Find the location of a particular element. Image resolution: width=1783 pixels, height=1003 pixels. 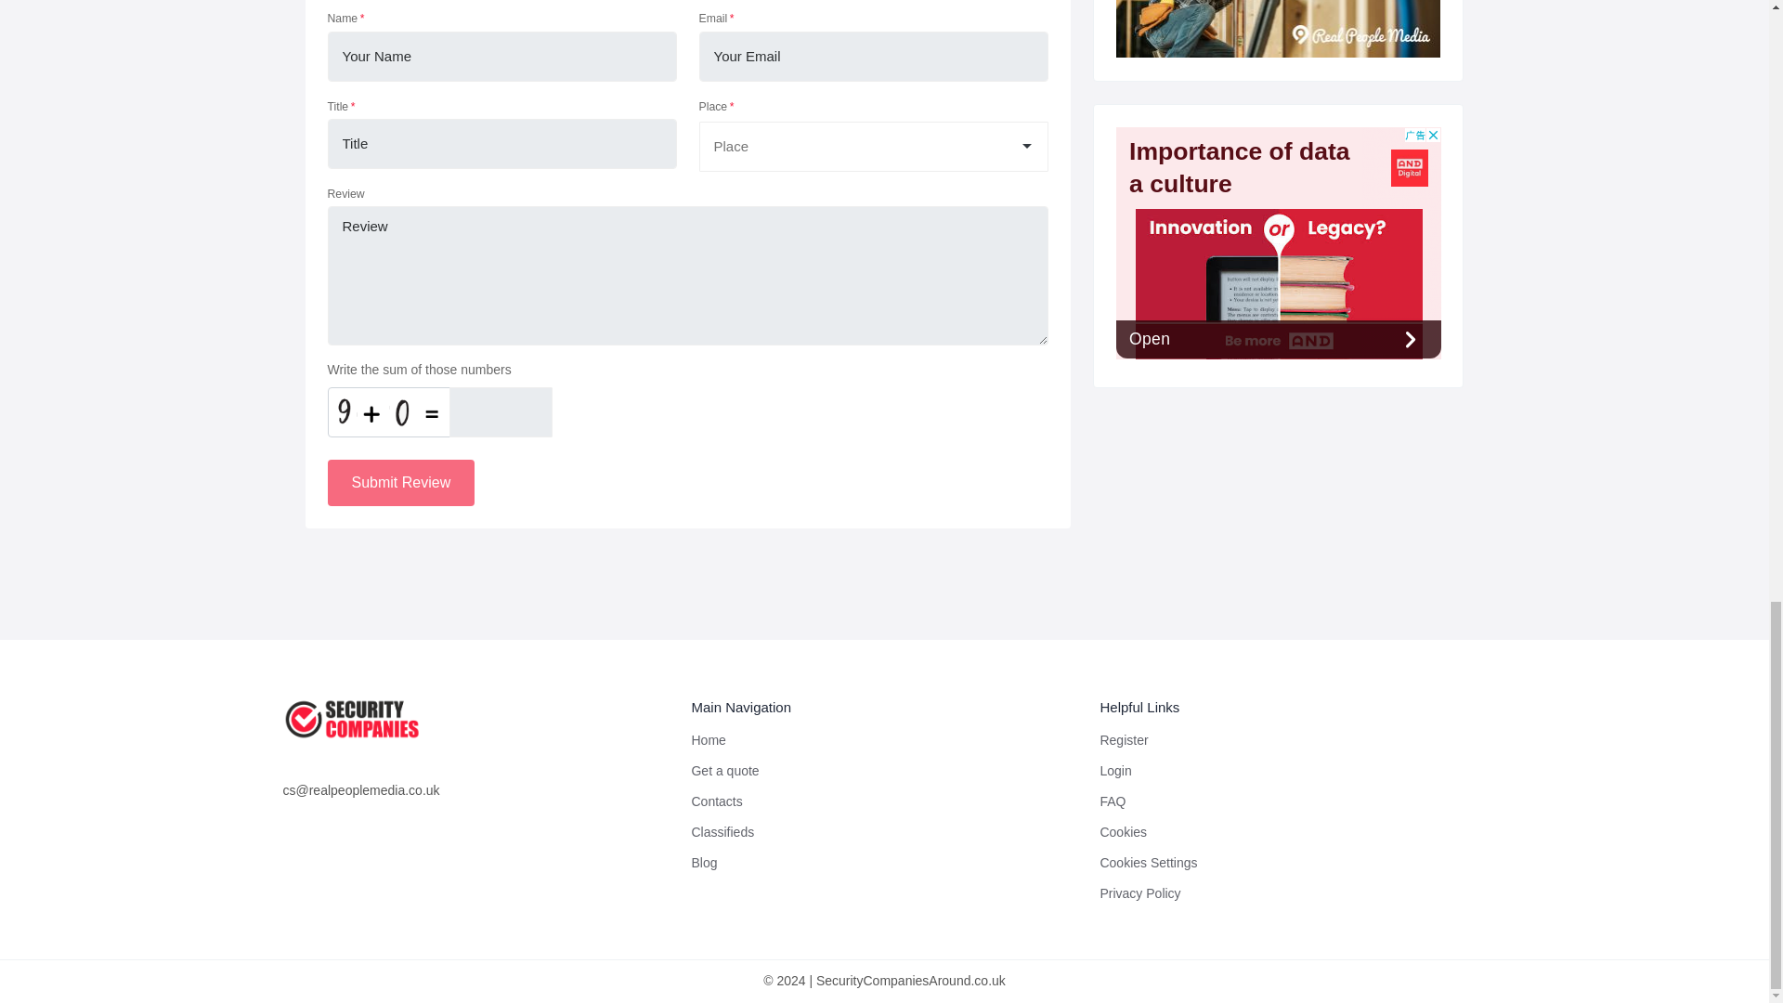

Classifieds is located at coordinates (722, 831).